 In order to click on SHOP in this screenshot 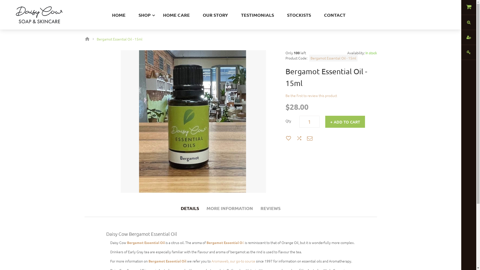, I will do `click(144, 15)`.